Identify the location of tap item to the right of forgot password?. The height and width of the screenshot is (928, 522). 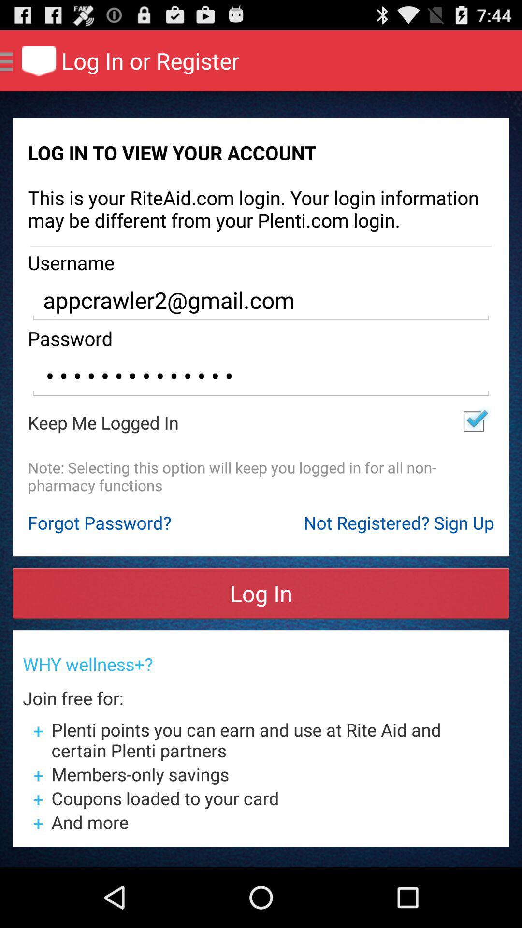
(399, 522).